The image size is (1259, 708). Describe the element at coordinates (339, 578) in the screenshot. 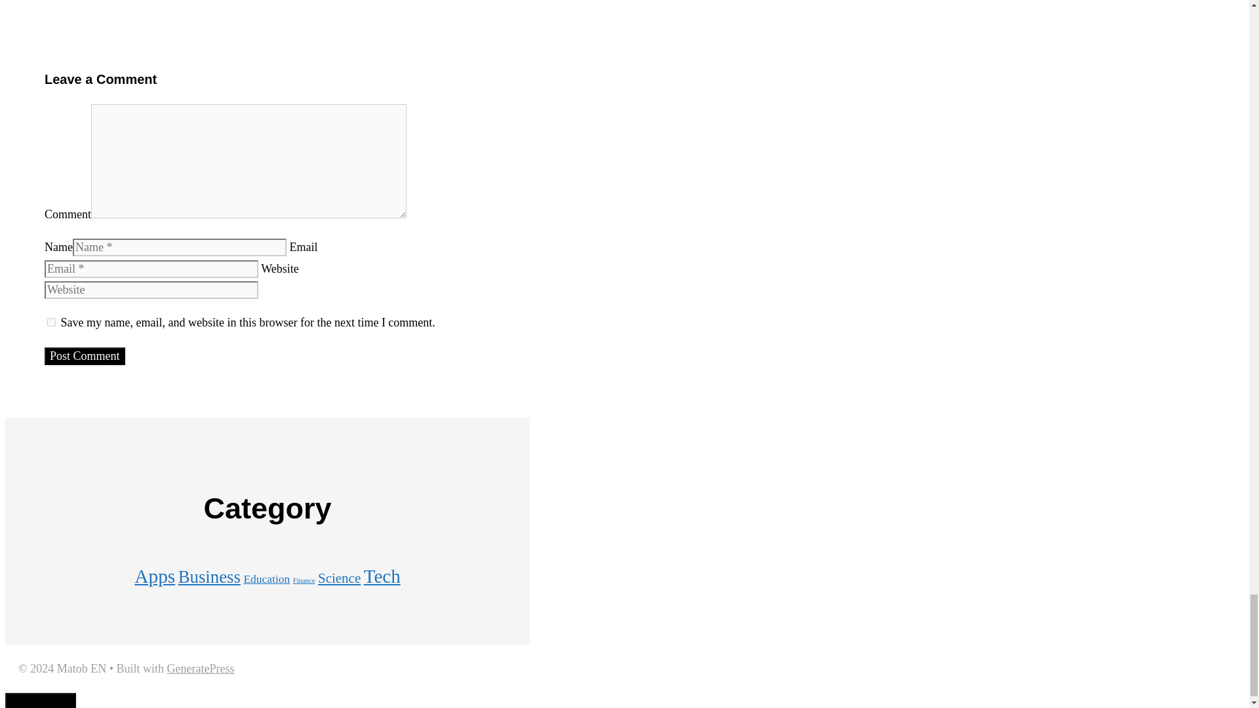

I see `Science` at that location.